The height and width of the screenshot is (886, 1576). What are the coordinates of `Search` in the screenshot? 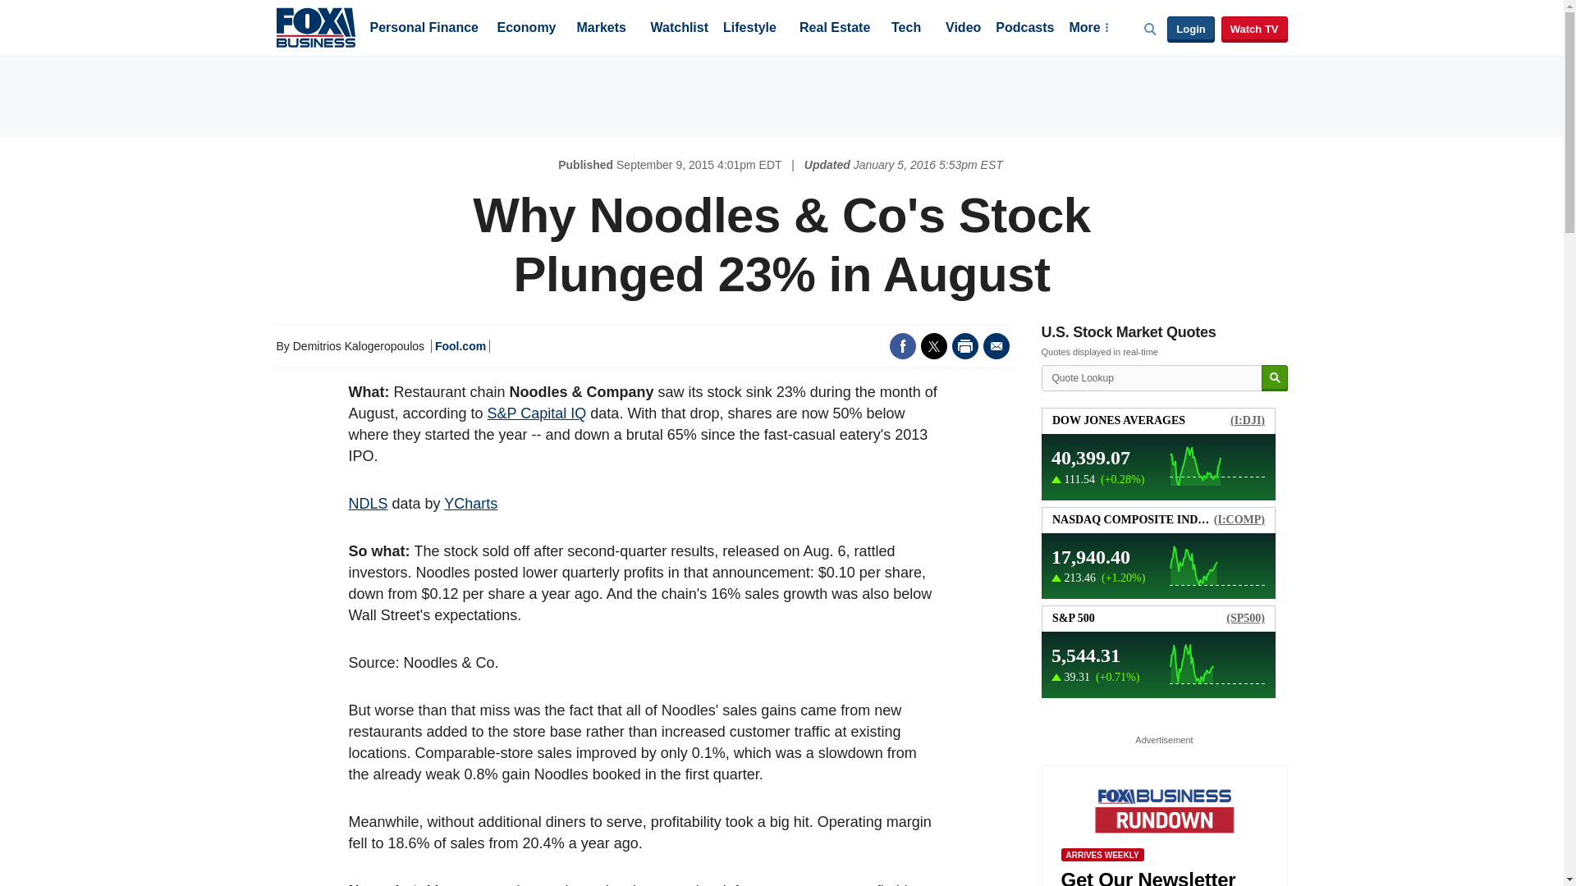 It's located at (1274, 378).